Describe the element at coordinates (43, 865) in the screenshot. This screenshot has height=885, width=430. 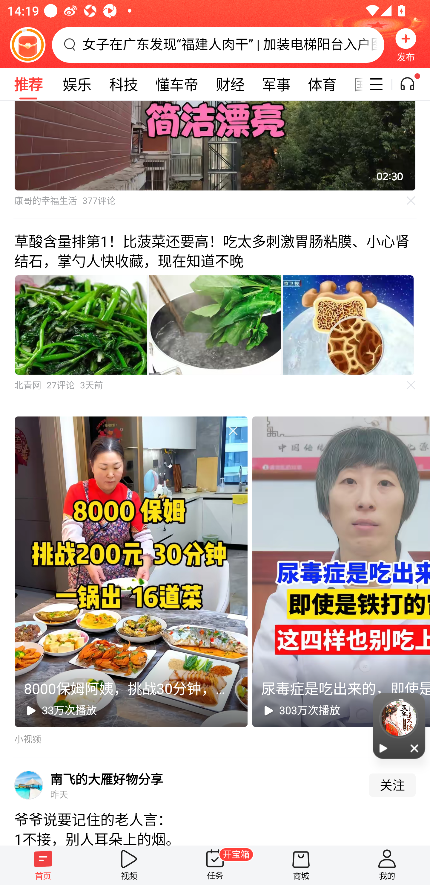
I see `首页` at that location.